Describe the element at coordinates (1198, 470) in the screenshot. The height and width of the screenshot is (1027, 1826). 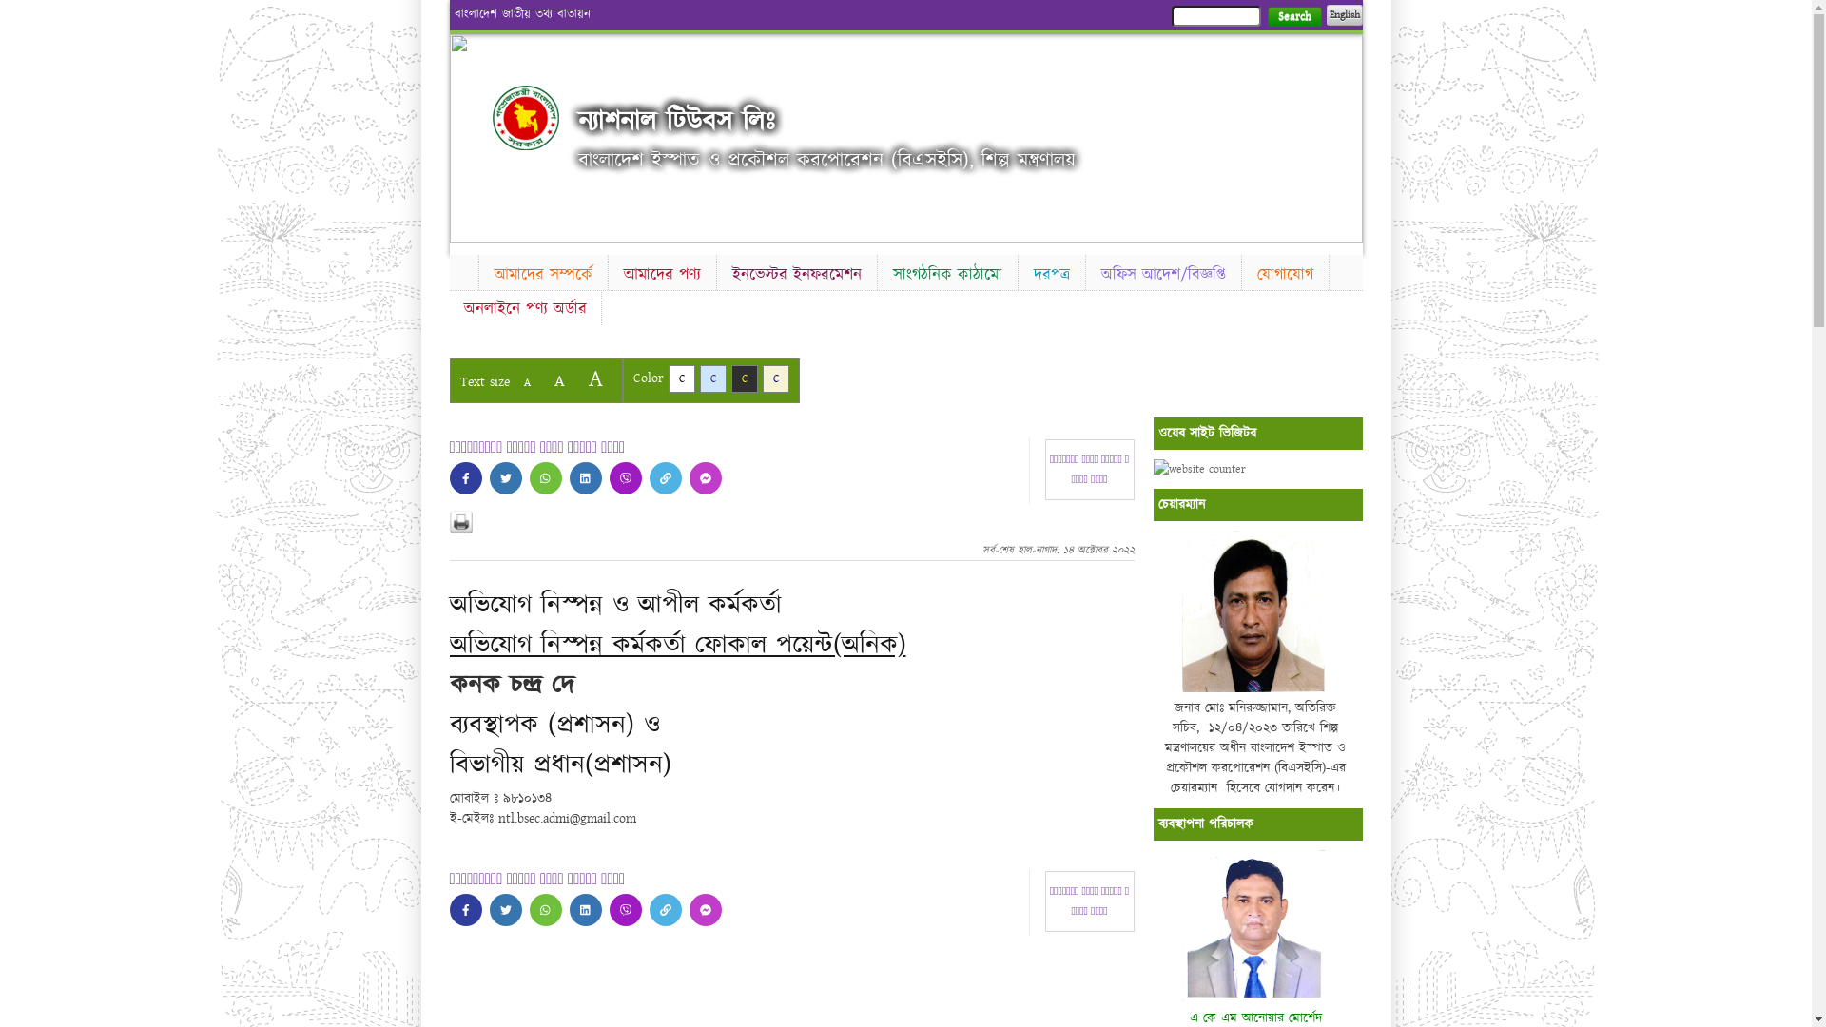
I see `website counter` at that location.